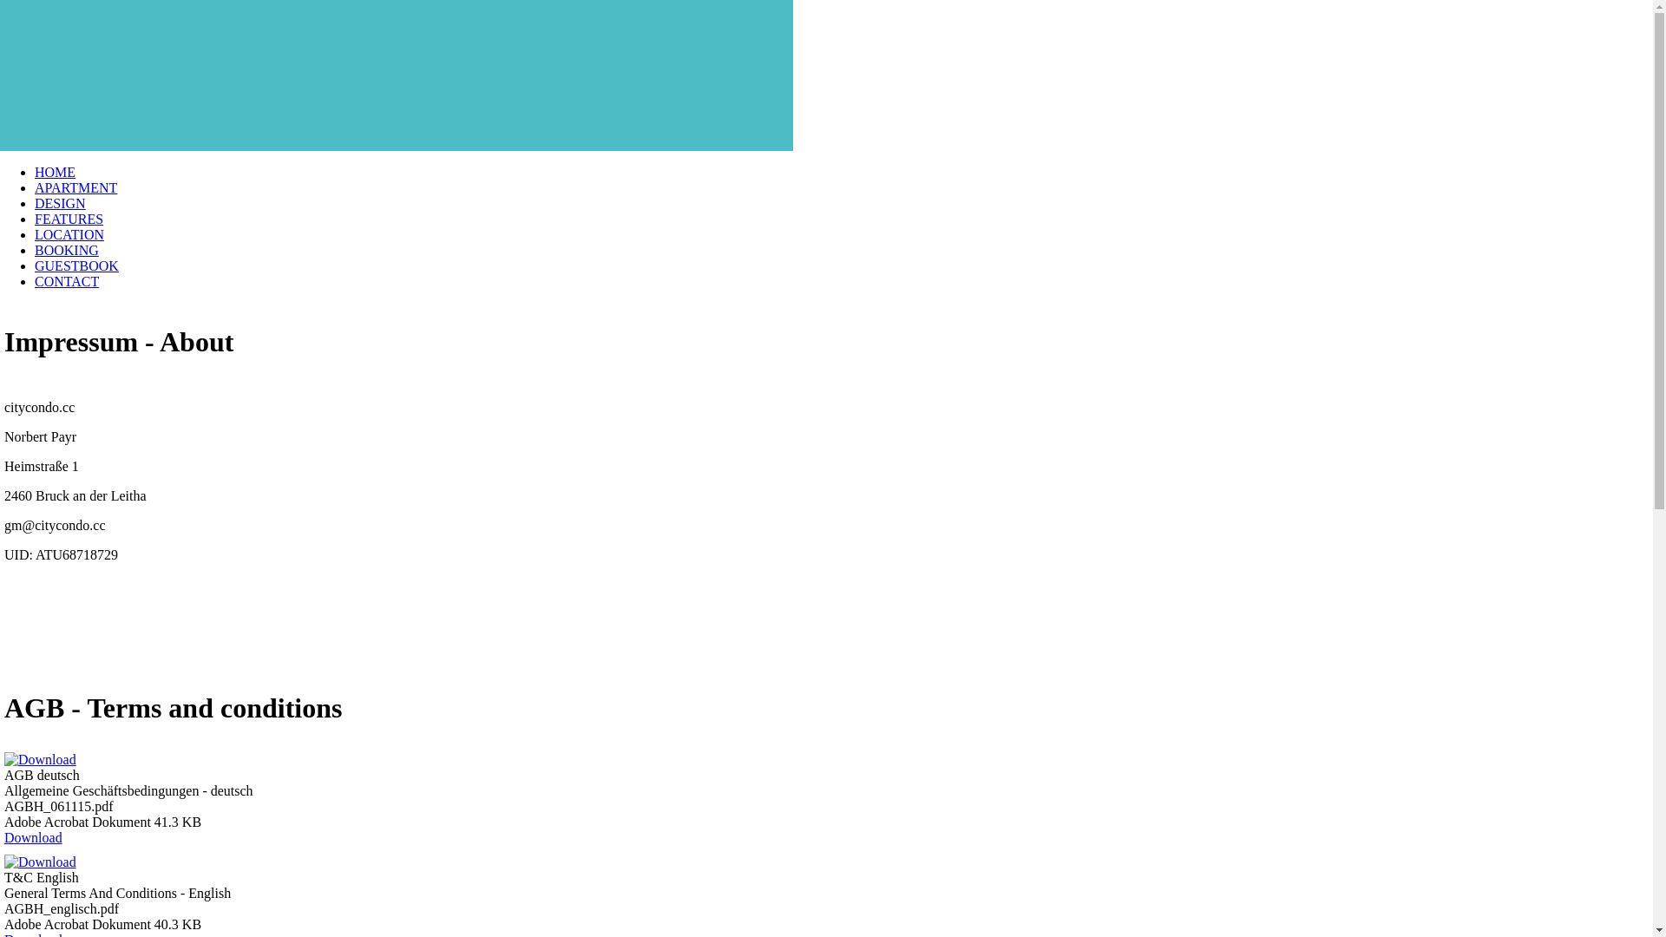 The image size is (1666, 937). I want to click on APARTMENT, so click(76, 187).